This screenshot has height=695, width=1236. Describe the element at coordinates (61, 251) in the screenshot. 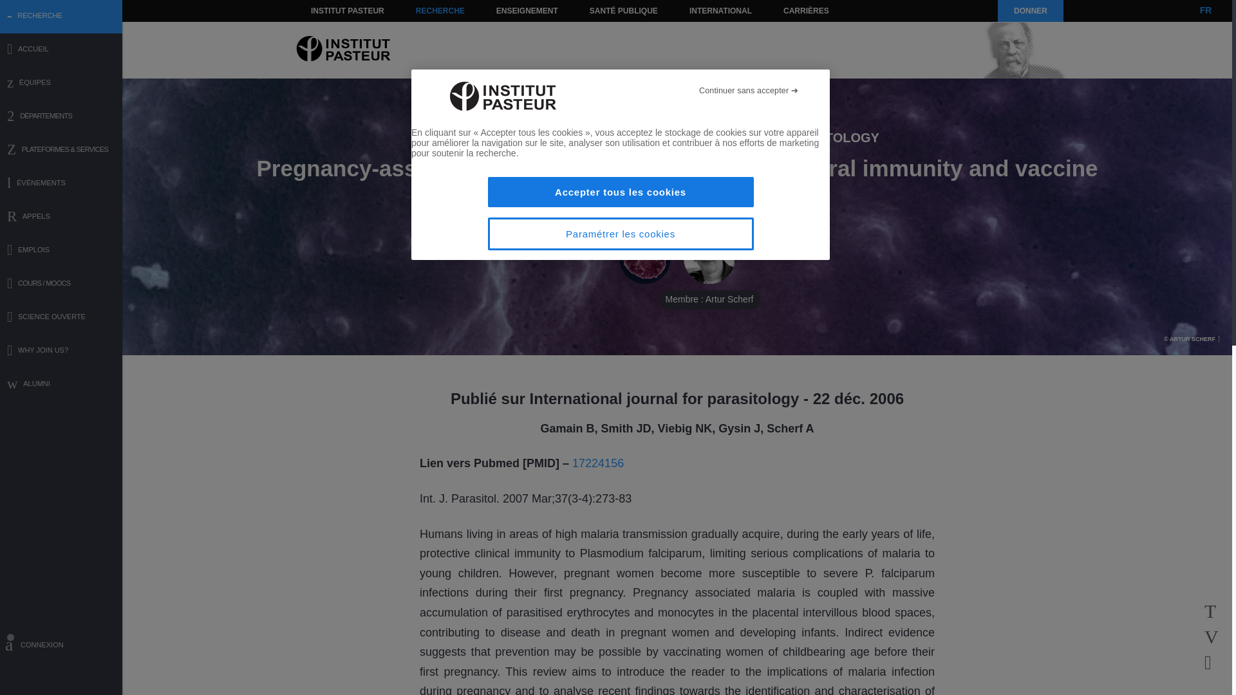

I see `EMPLOIS` at that location.